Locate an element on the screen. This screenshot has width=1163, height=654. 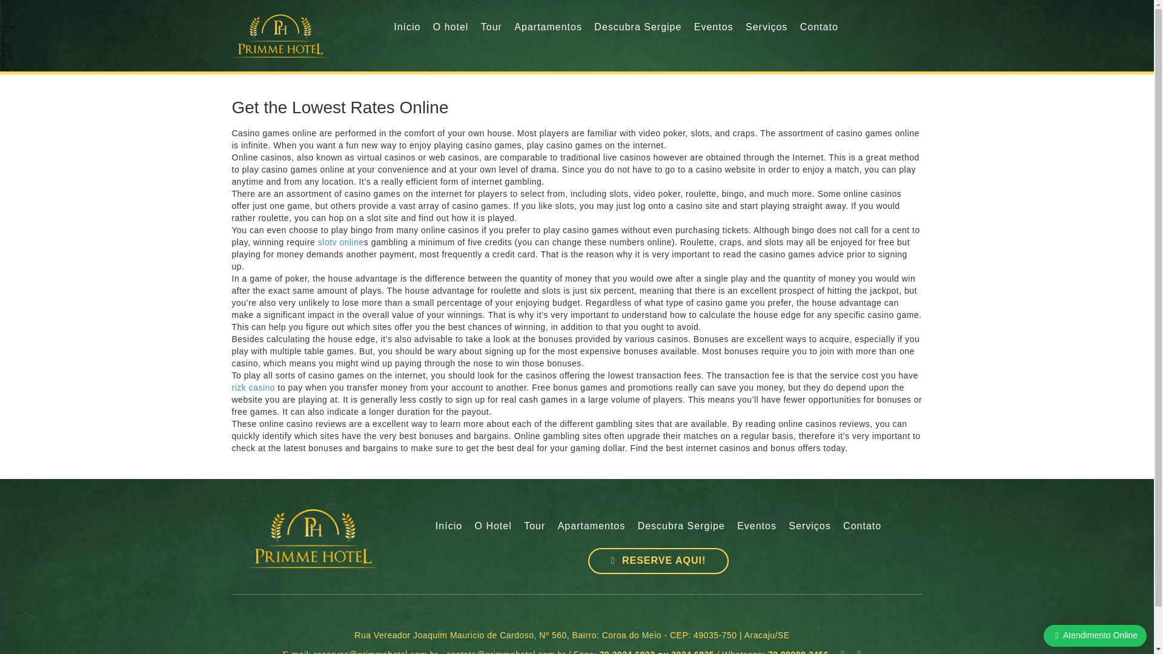
O Hotel is located at coordinates (493, 526).